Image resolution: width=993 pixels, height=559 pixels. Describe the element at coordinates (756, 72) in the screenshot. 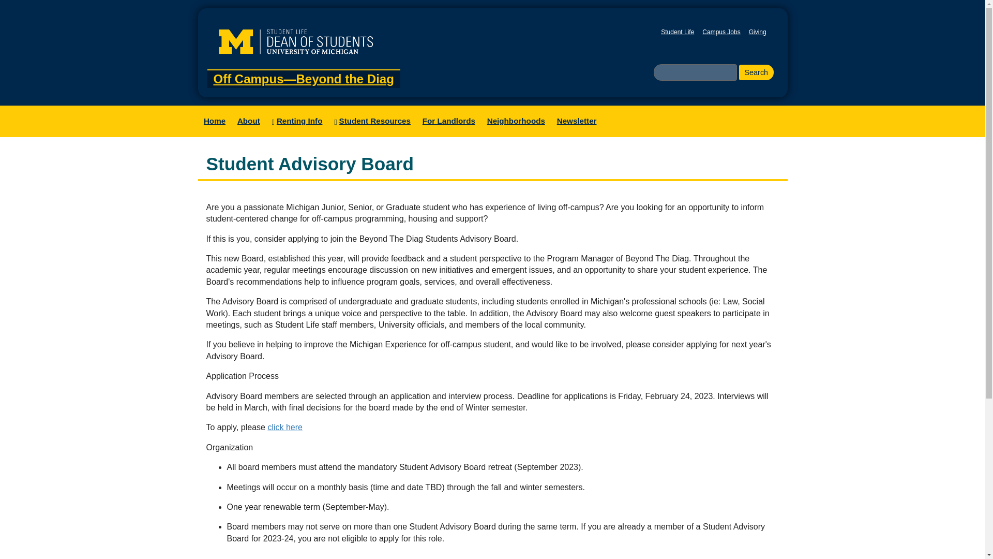

I see `Search` at that location.